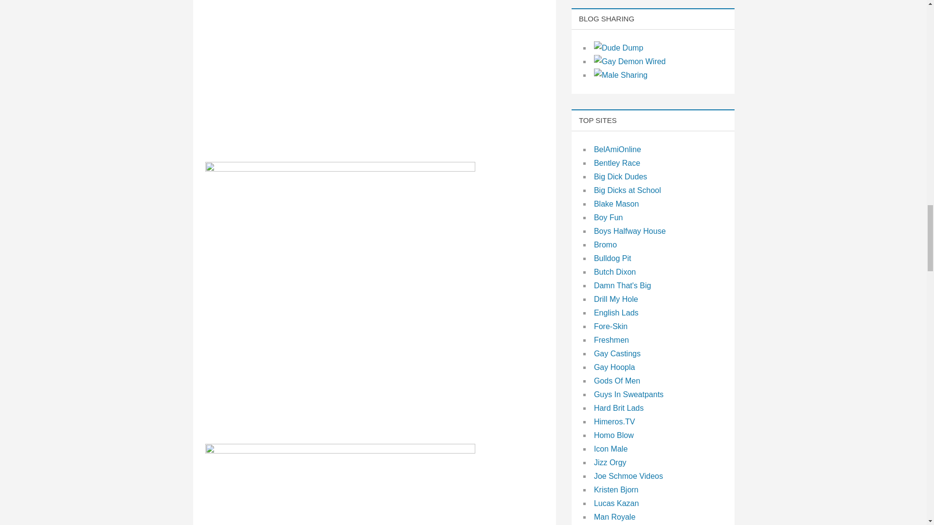 This screenshot has height=525, width=934. Describe the element at coordinates (341, 74) in the screenshot. I see `Southern Strokes: Haigan and Cole` at that location.